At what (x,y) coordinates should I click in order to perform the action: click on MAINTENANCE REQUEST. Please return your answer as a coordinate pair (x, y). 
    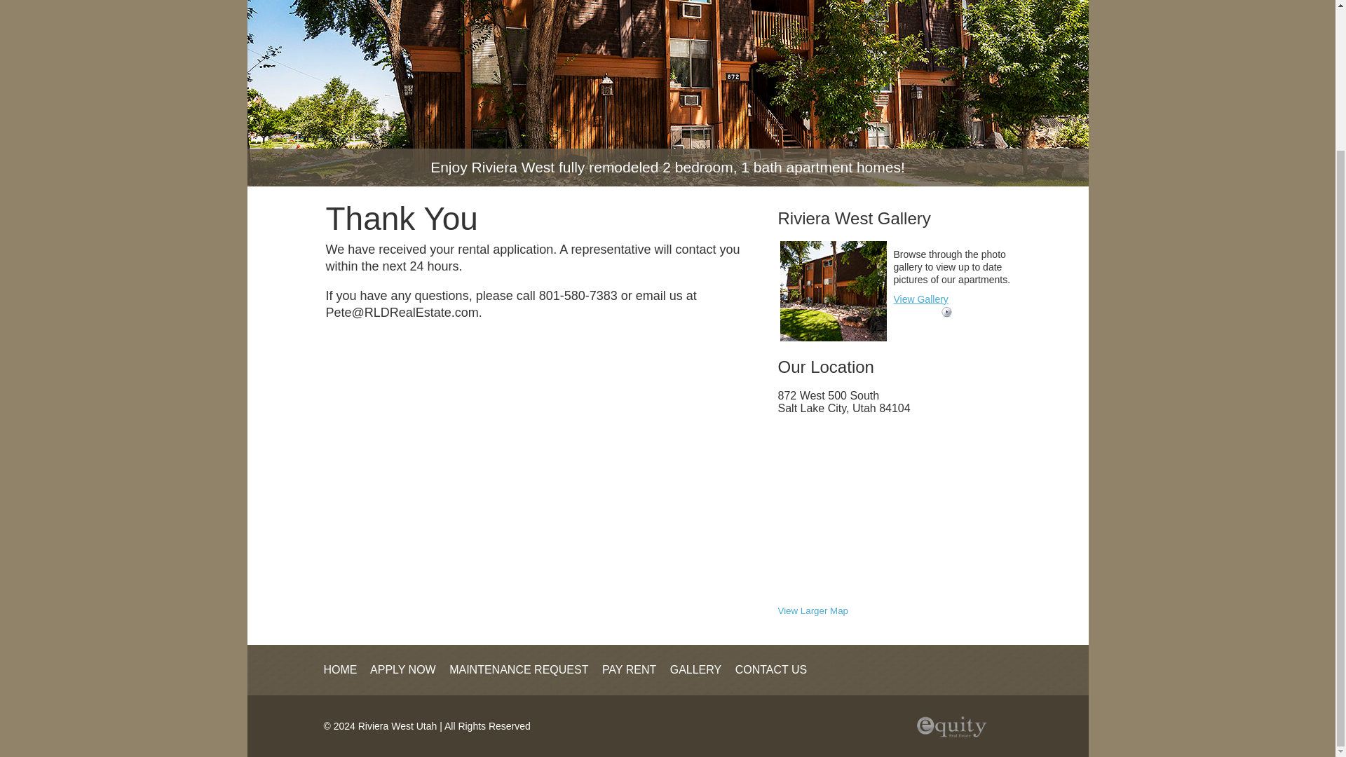
    Looking at the image, I should click on (524, 670).